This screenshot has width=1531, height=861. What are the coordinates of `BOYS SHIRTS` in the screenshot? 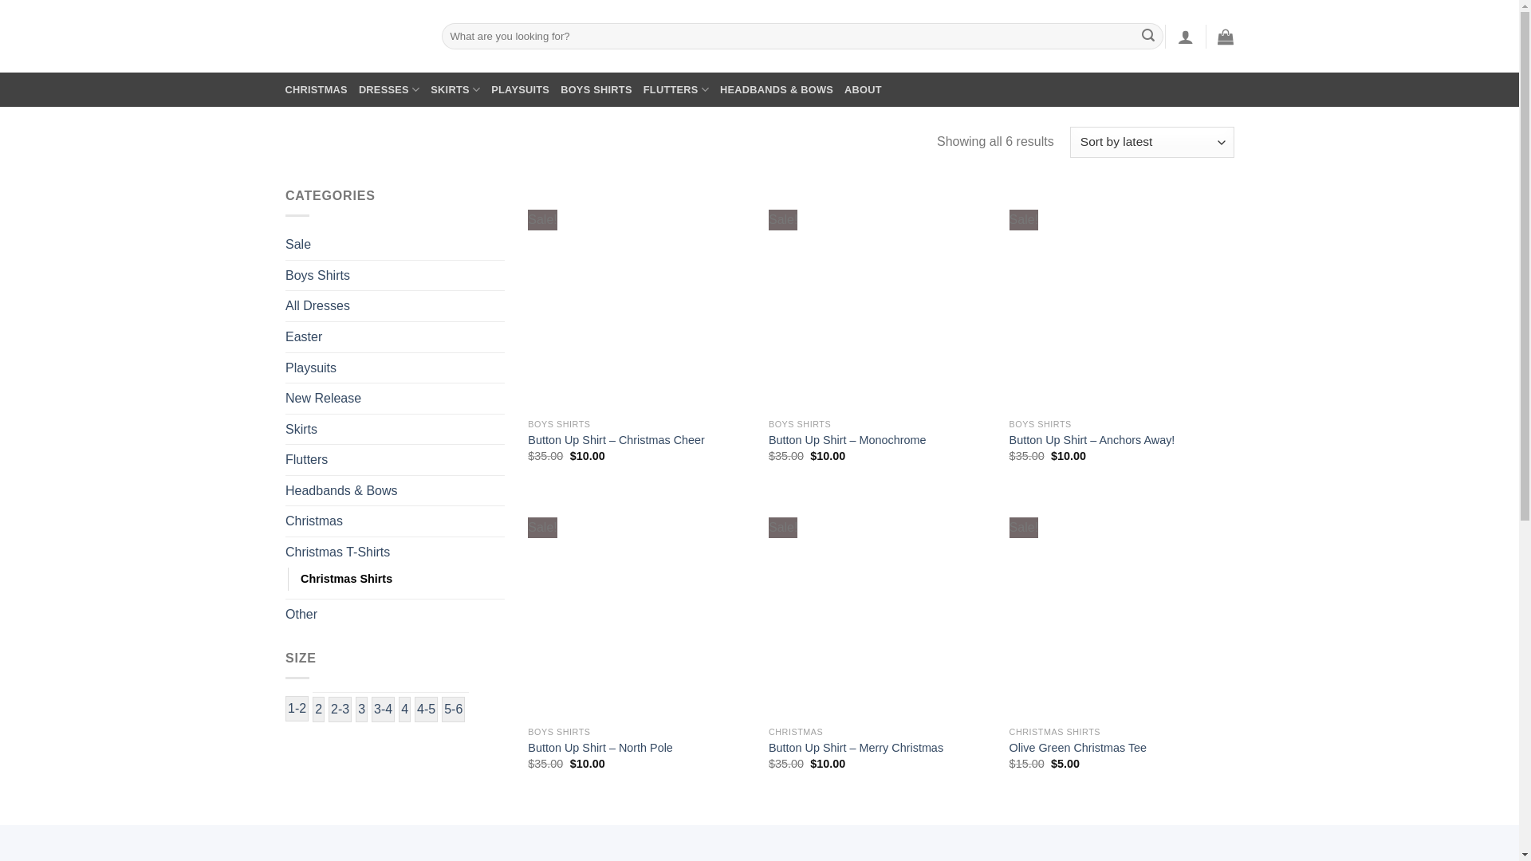 It's located at (596, 89).